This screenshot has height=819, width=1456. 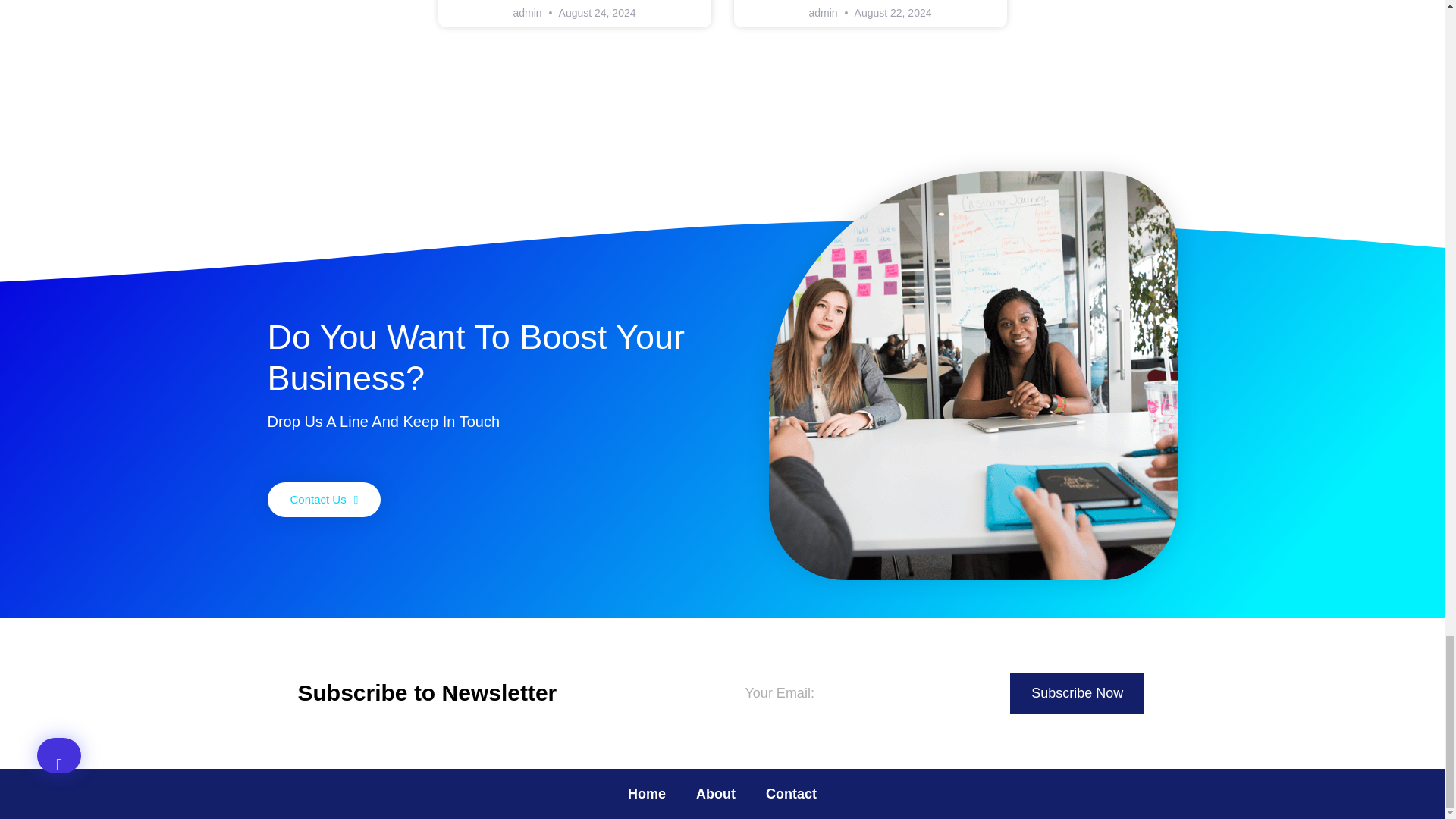 What do you see at coordinates (791, 793) in the screenshot?
I see `Contact` at bounding box center [791, 793].